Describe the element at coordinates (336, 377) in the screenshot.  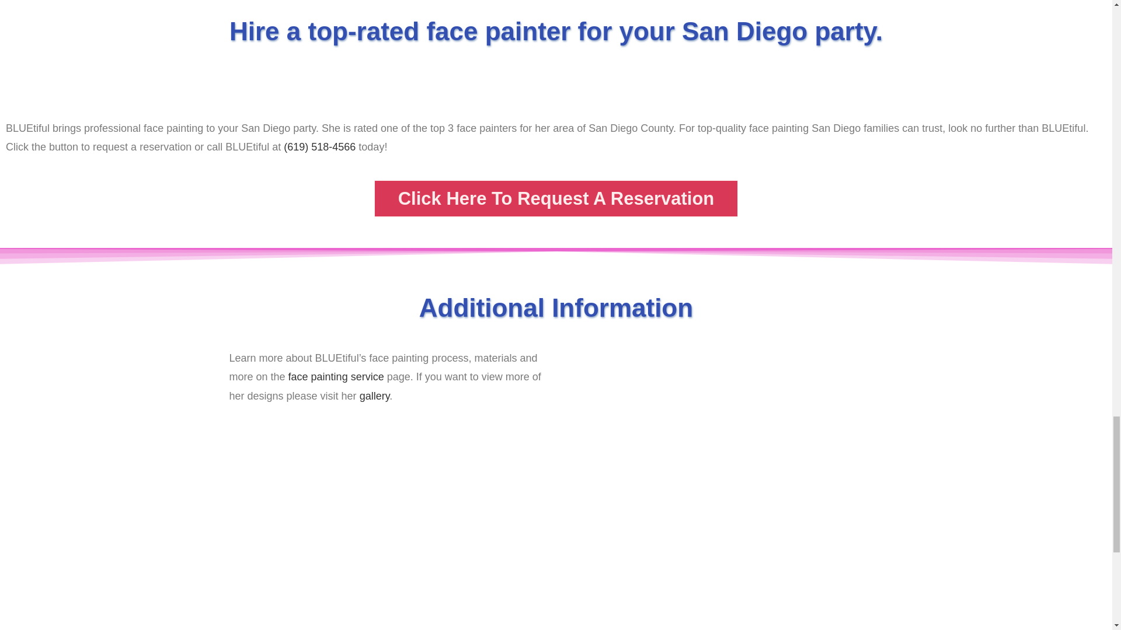
I see `face painting service` at that location.